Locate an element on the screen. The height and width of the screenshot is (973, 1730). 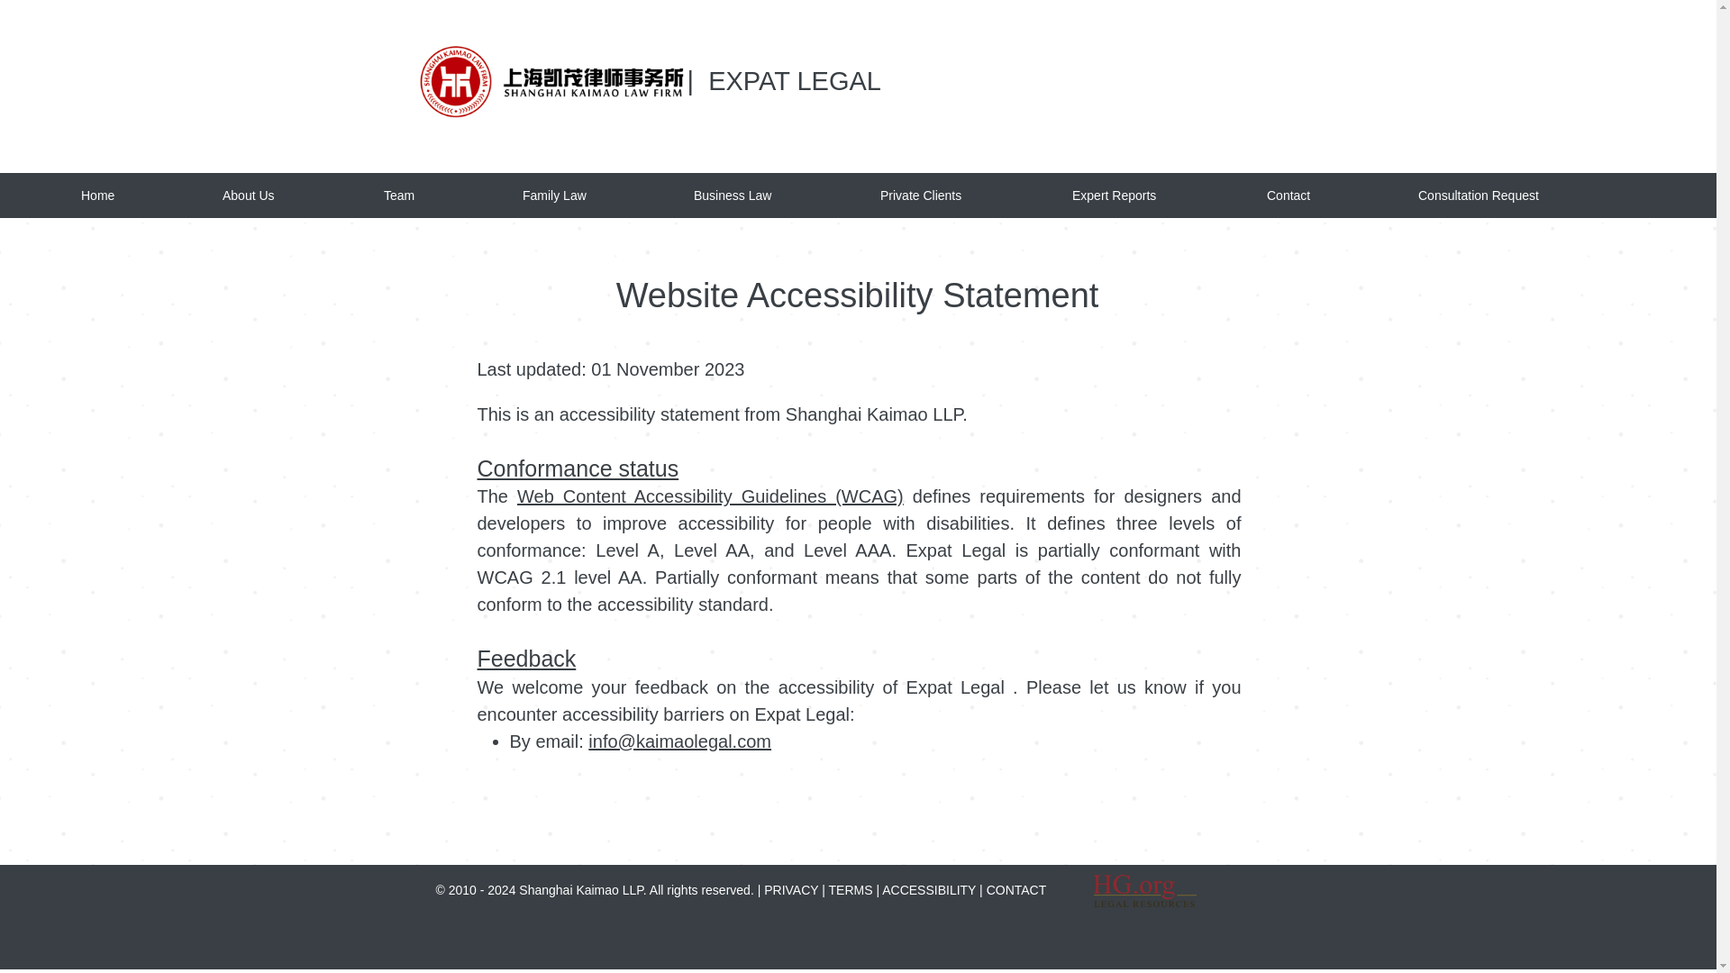
Home is located at coordinates (142, 195).